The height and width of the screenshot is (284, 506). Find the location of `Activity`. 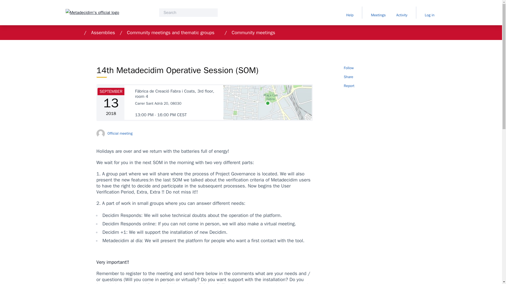

Activity is located at coordinates (402, 13).